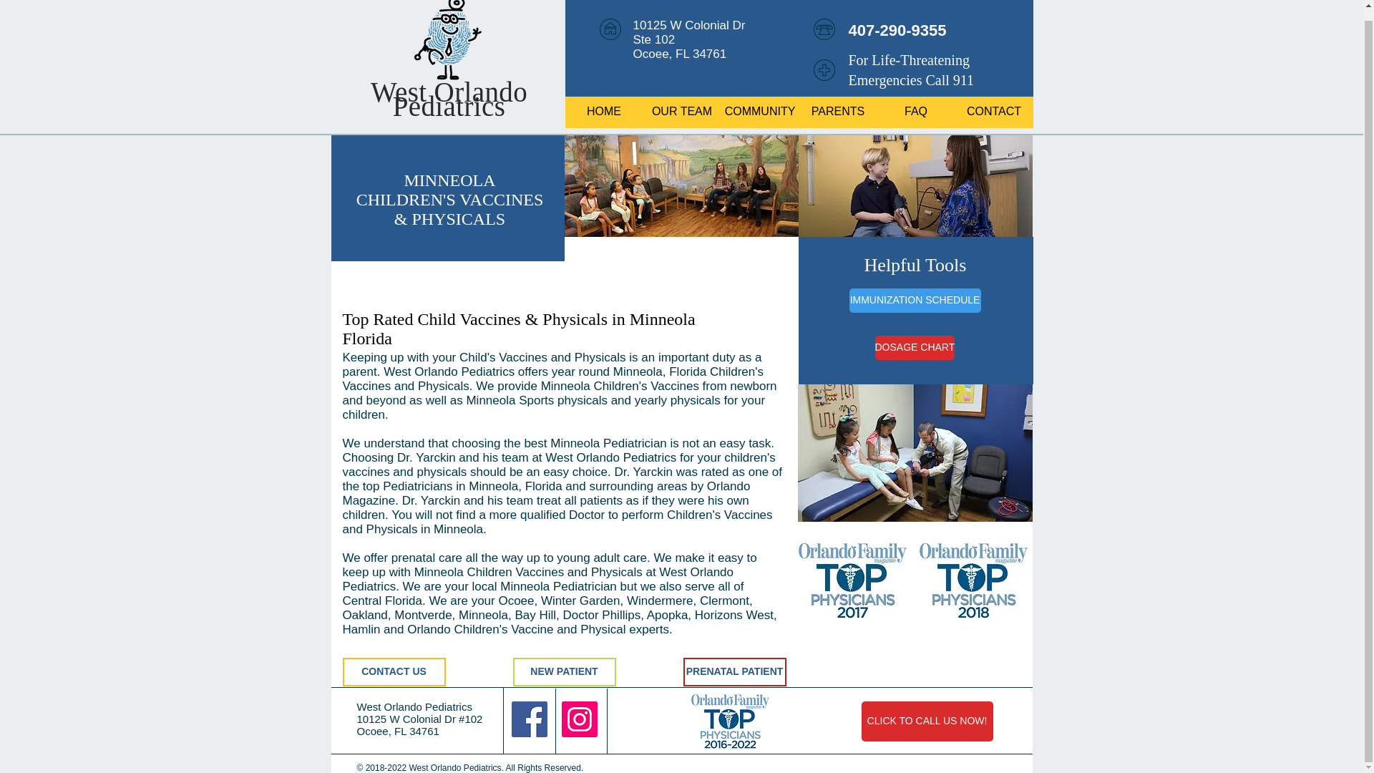 The image size is (1374, 773). I want to click on CONTACT US, so click(394, 672).